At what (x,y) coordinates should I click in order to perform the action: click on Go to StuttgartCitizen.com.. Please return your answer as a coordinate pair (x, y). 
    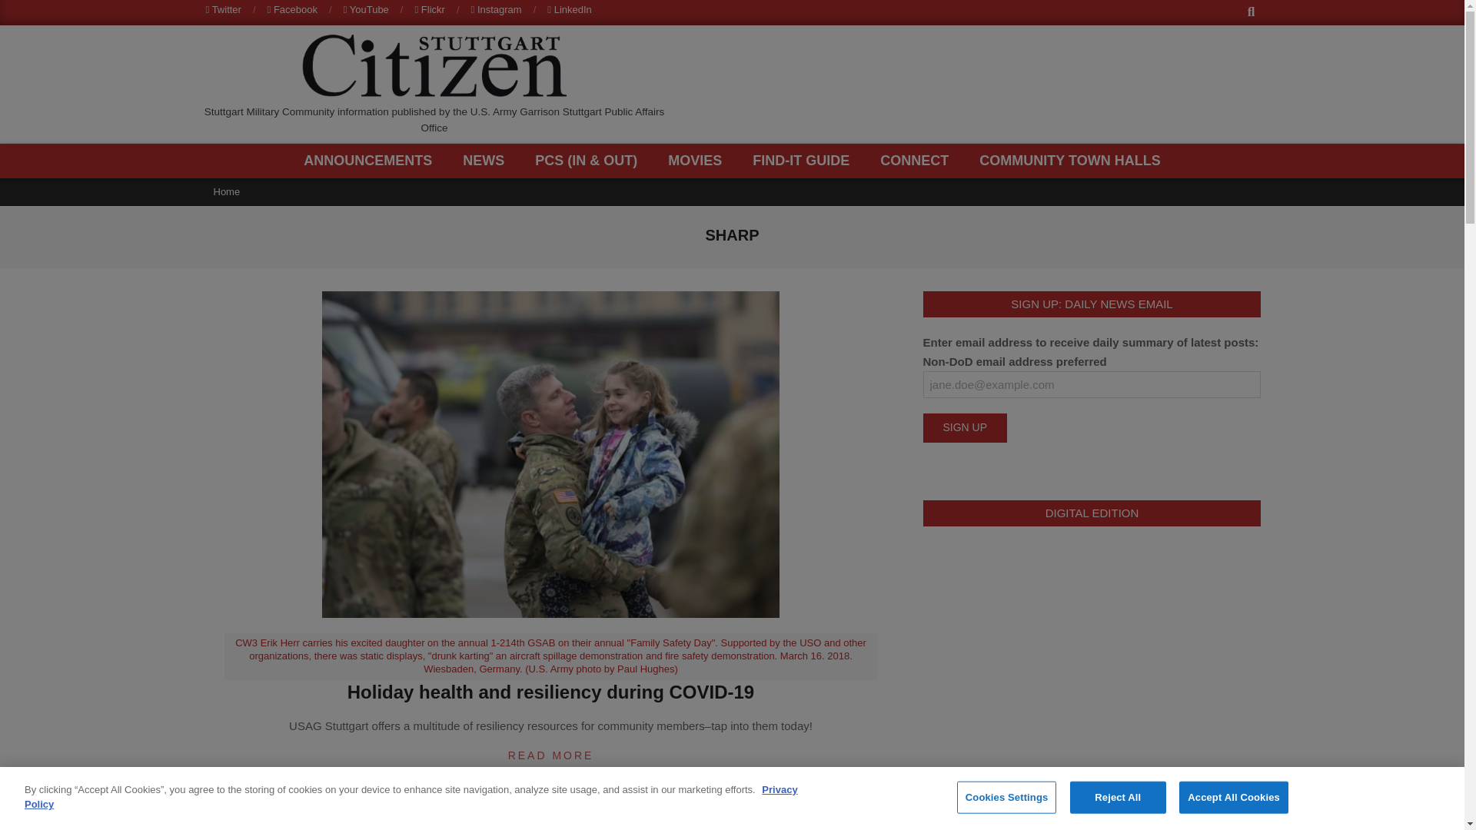
    Looking at the image, I should click on (227, 191).